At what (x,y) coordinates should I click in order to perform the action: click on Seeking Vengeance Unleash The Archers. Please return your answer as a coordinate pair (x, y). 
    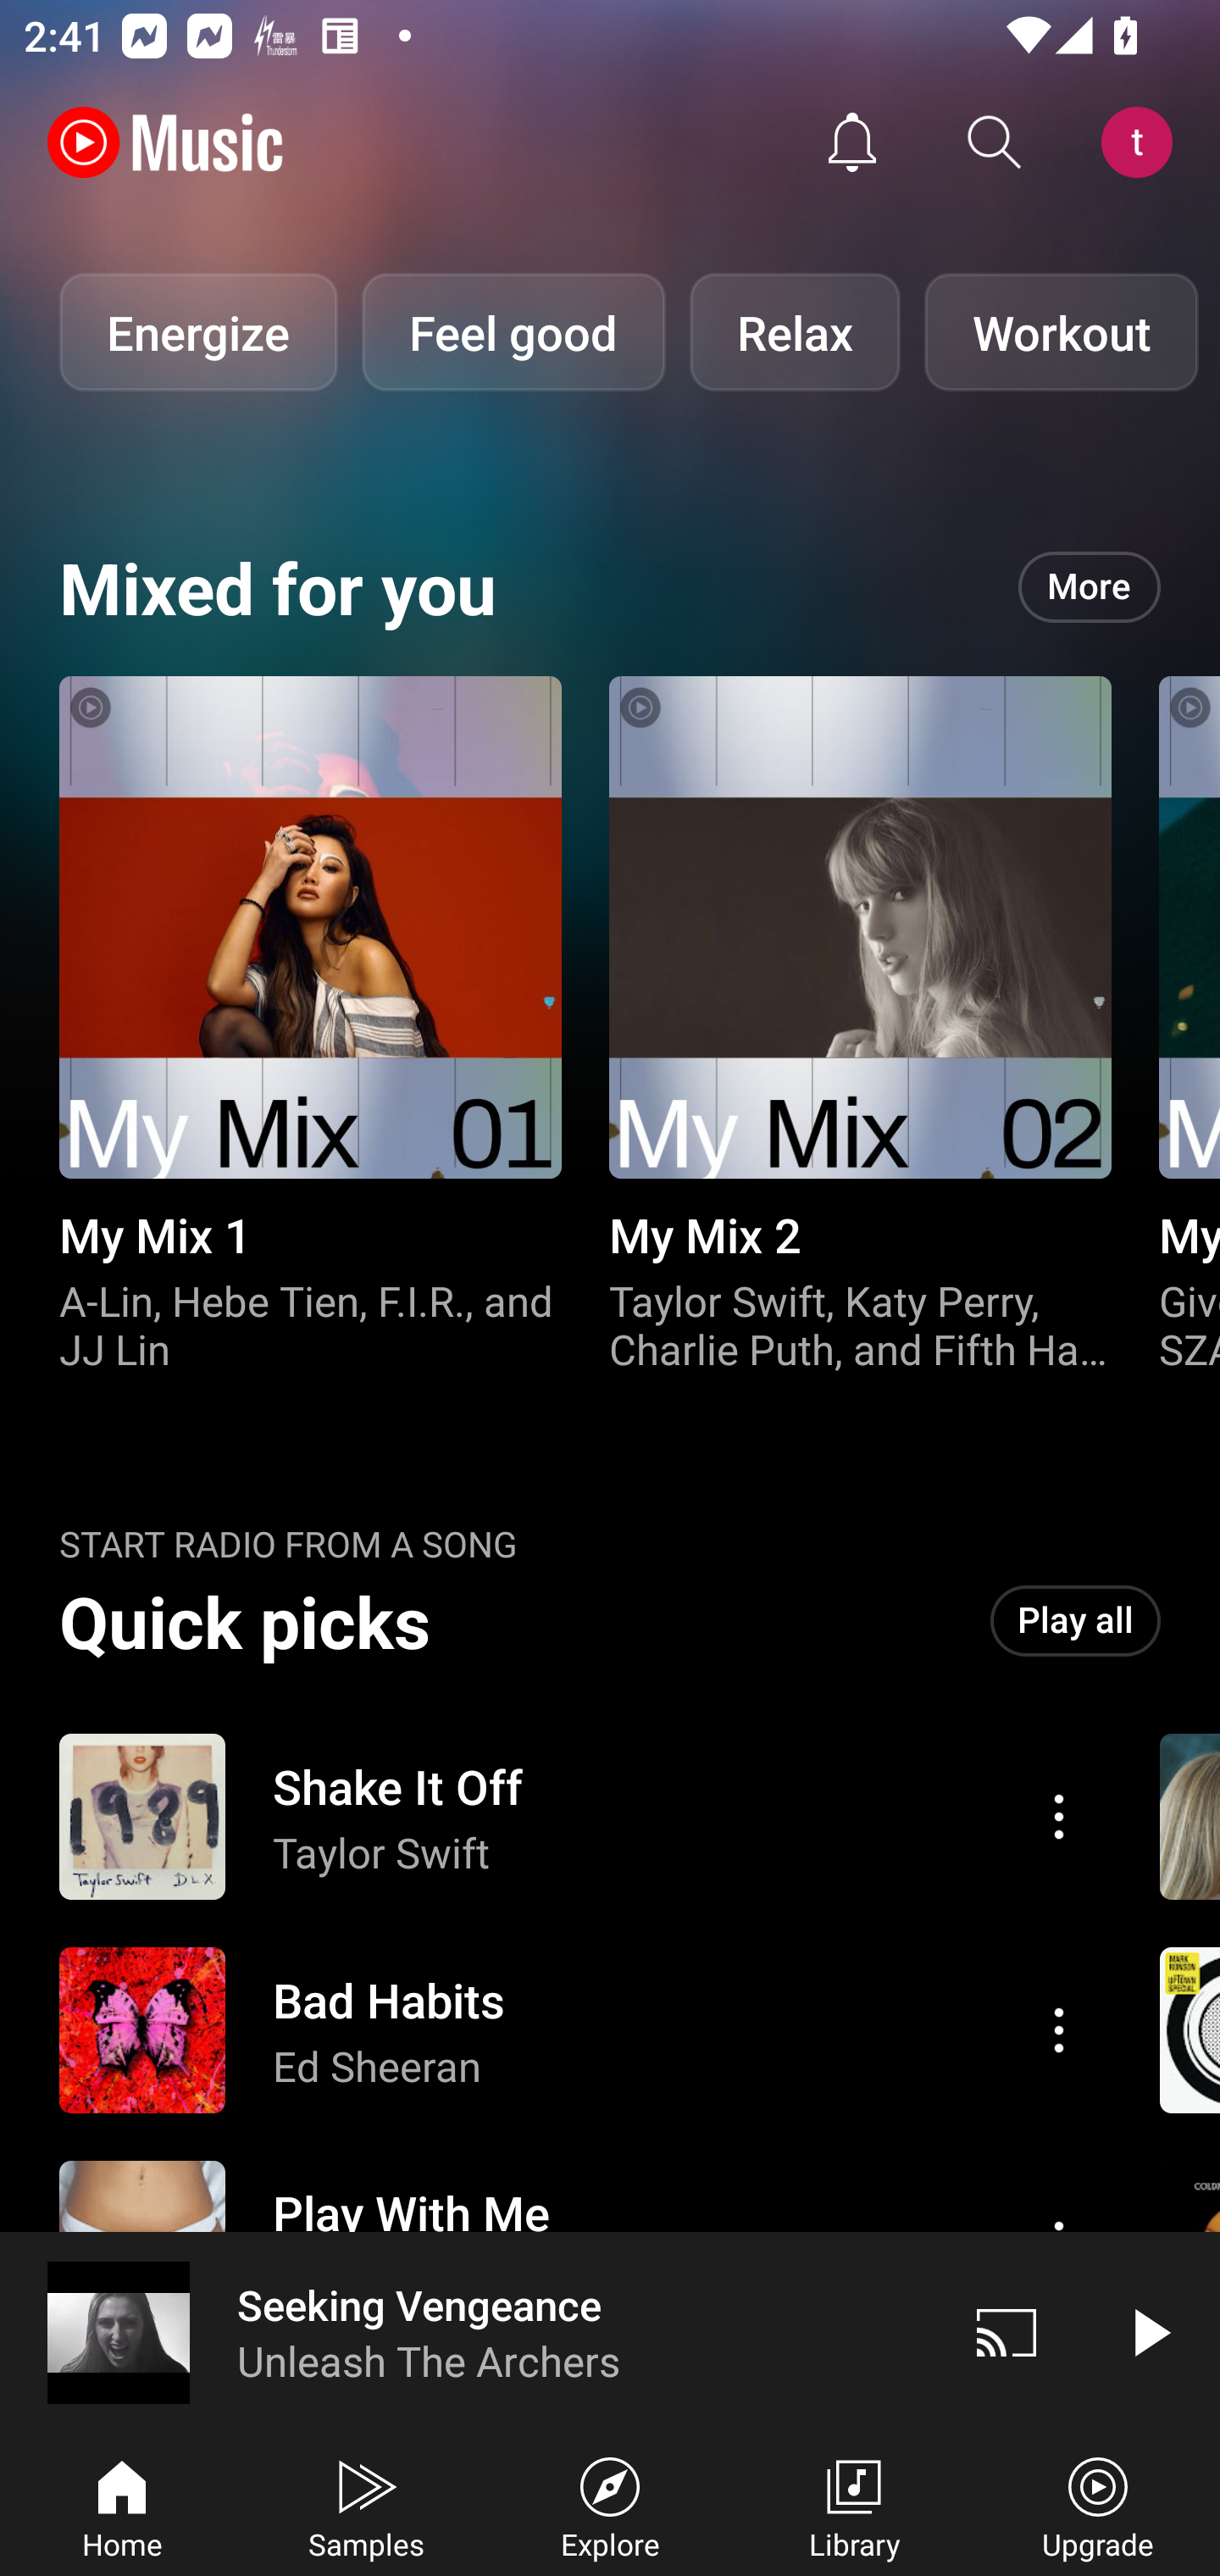
    Looking at the image, I should click on (468, 2332).